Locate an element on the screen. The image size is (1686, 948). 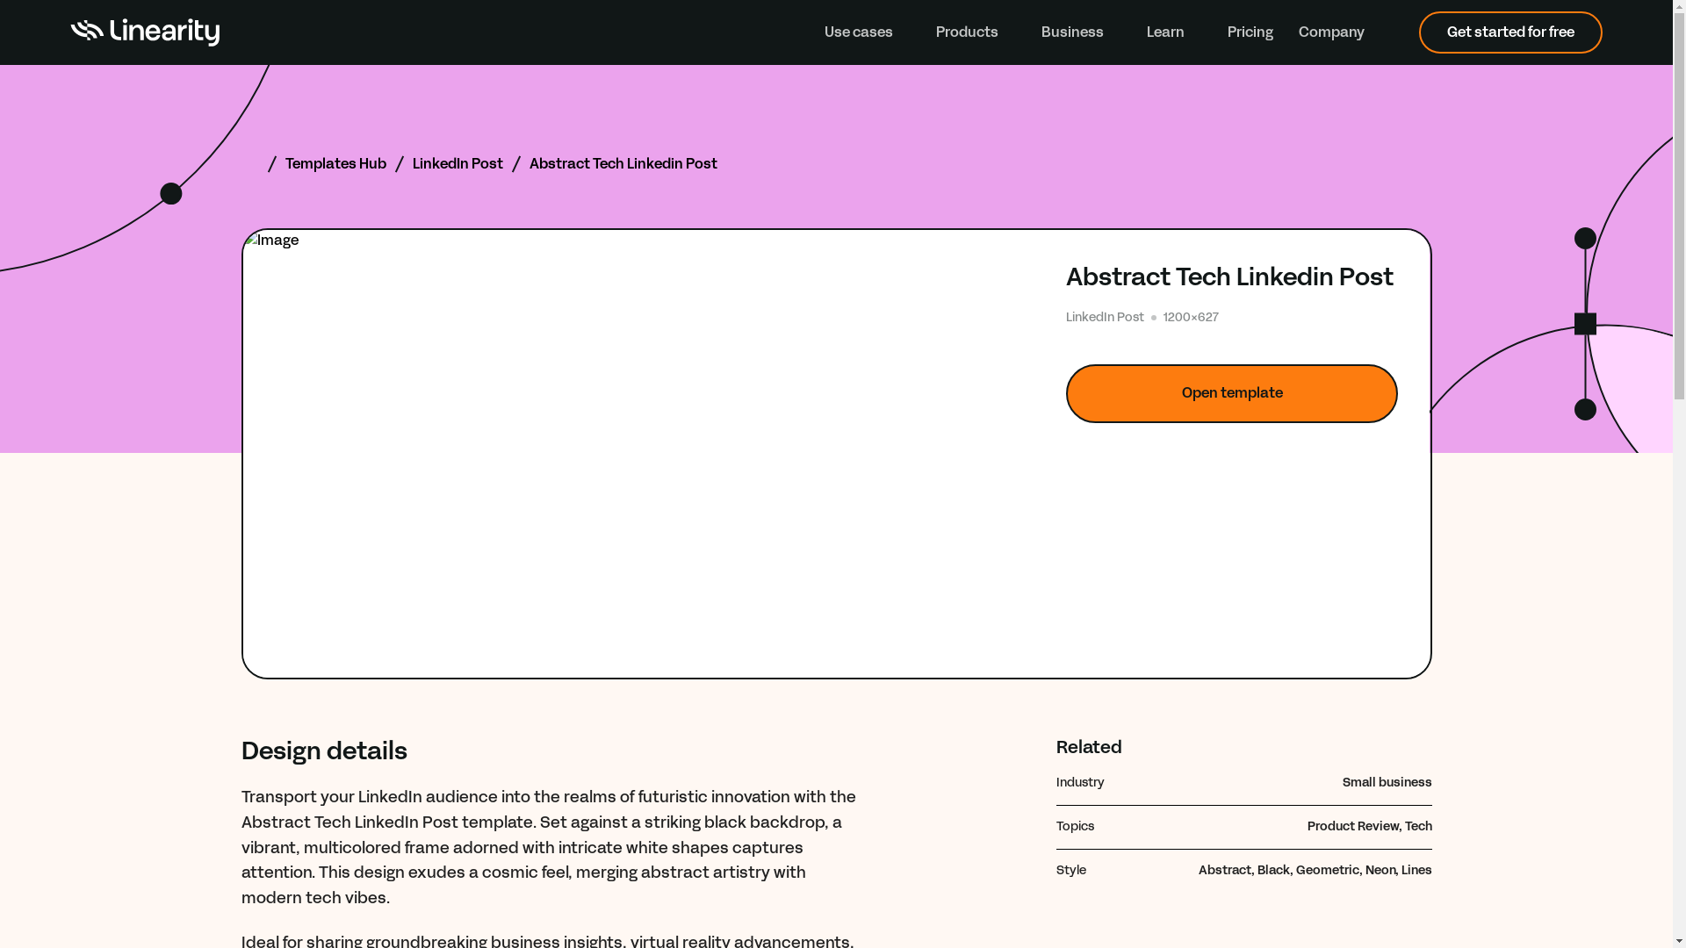
Company is located at coordinates (1340, 32).